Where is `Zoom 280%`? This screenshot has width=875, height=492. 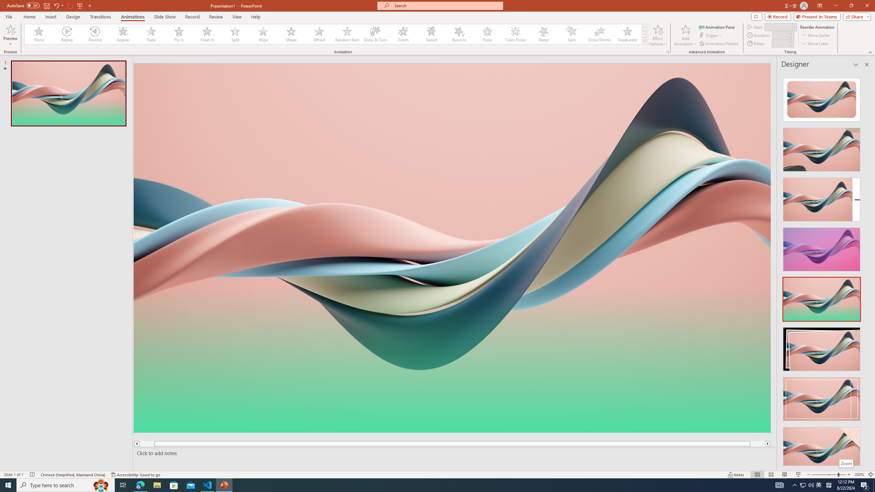 Zoom 280% is located at coordinates (859, 475).